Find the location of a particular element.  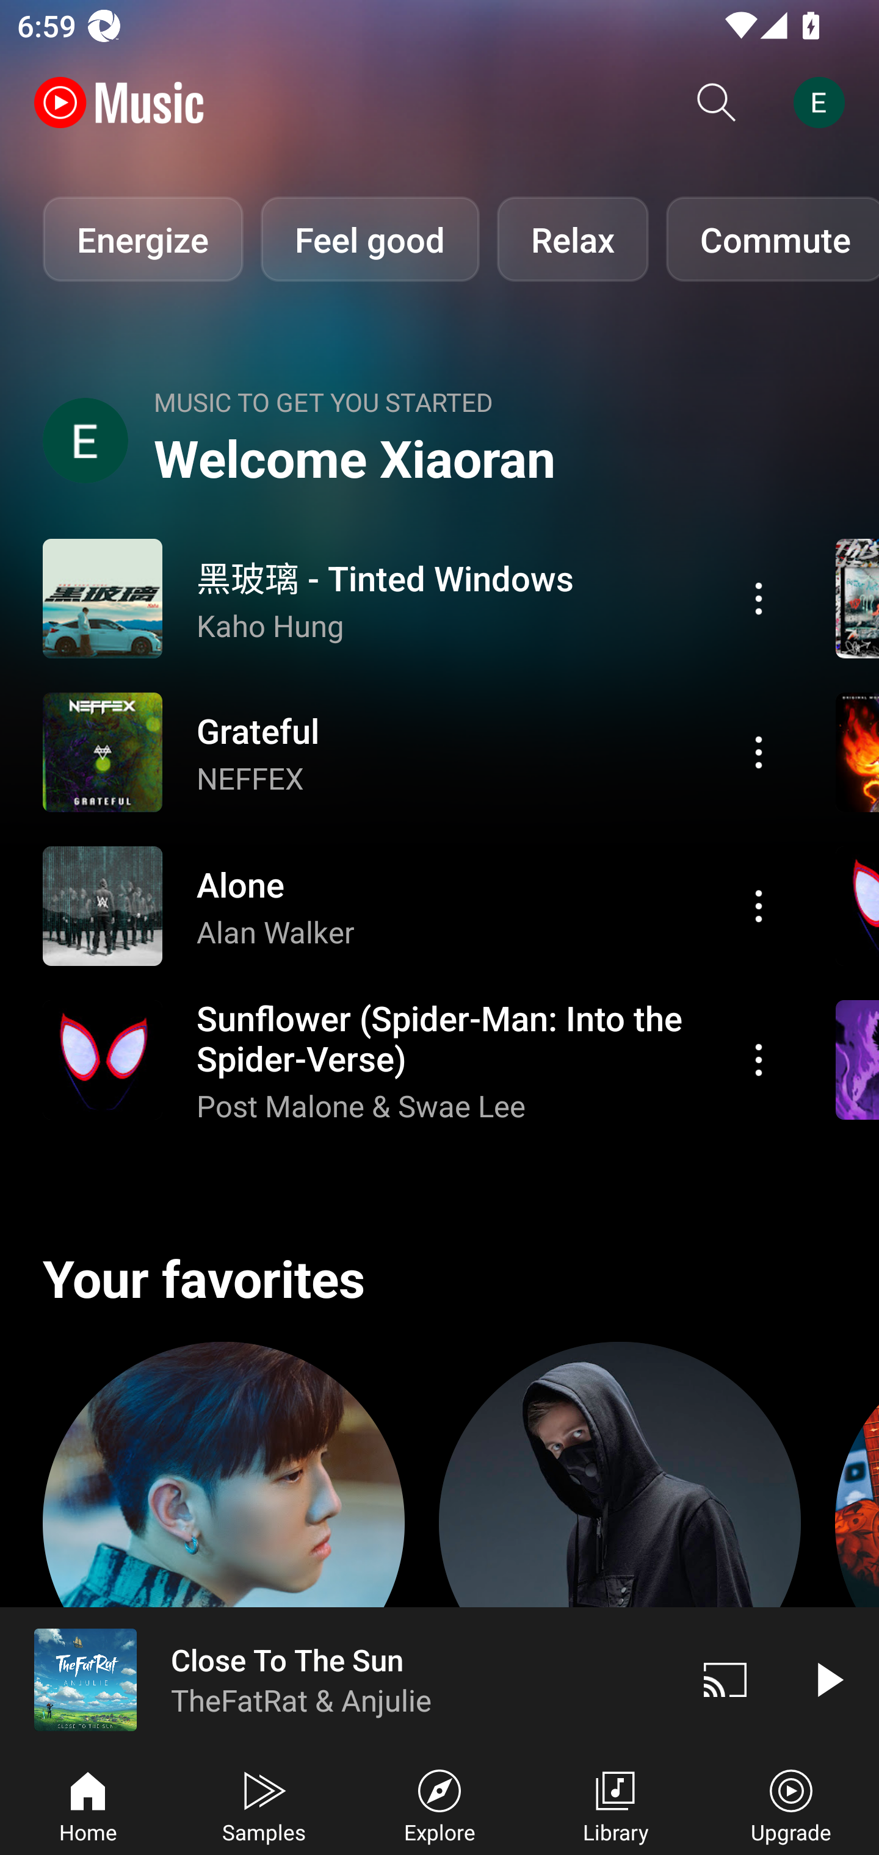

Search is located at coordinates (717, 103).